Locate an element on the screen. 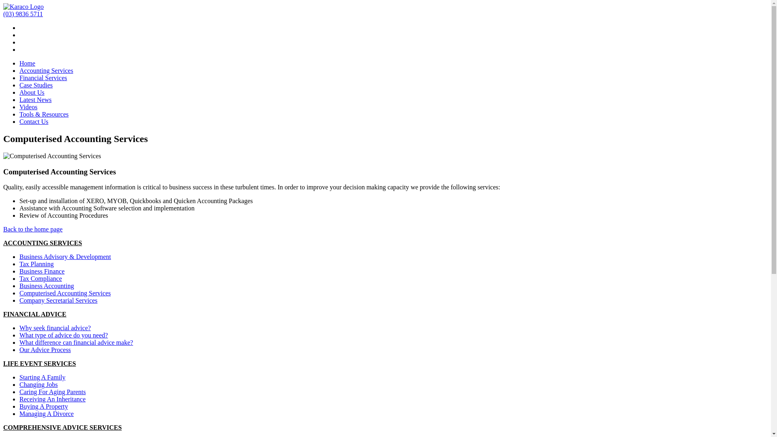 The width and height of the screenshot is (777, 437). What difference can financial advice make? is located at coordinates (76, 342).